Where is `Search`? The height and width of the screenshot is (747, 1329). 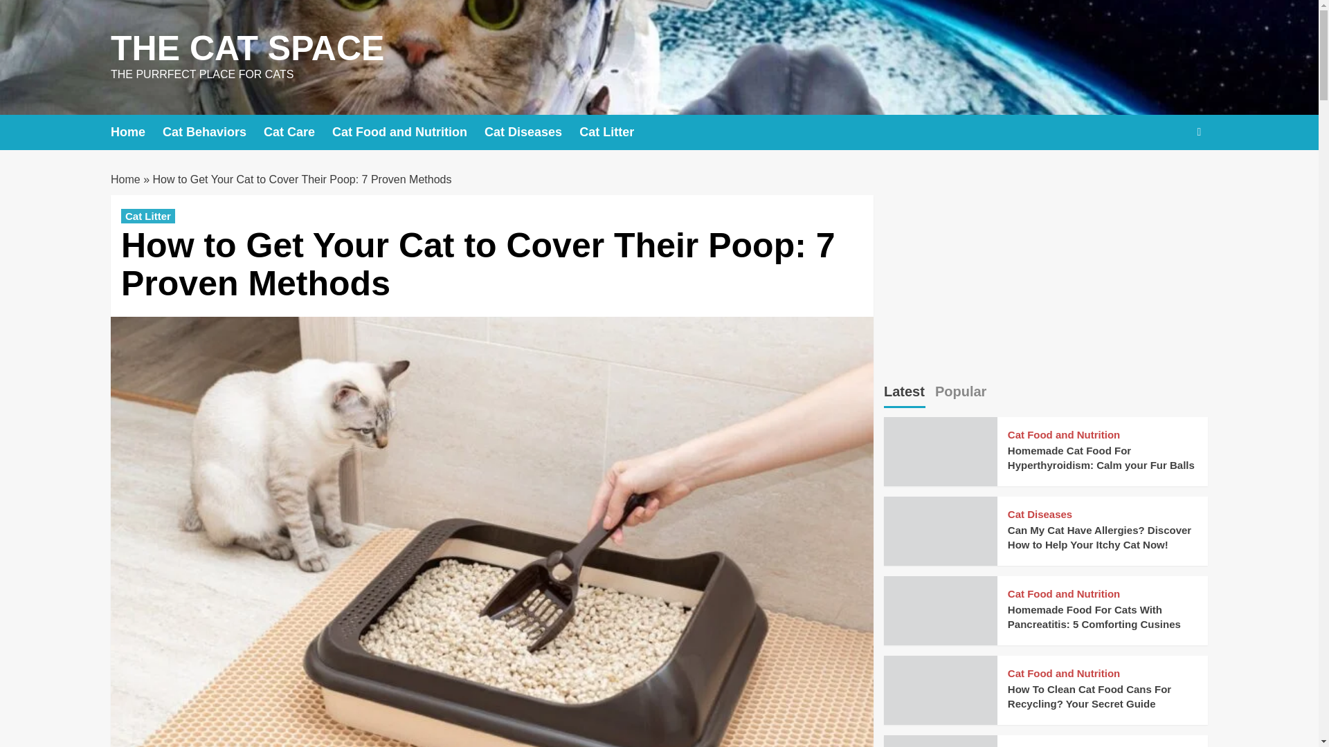
Search is located at coordinates (1167, 174).